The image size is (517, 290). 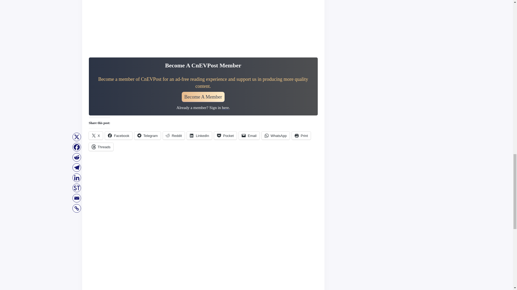 What do you see at coordinates (225, 108) in the screenshot?
I see `here` at bounding box center [225, 108].